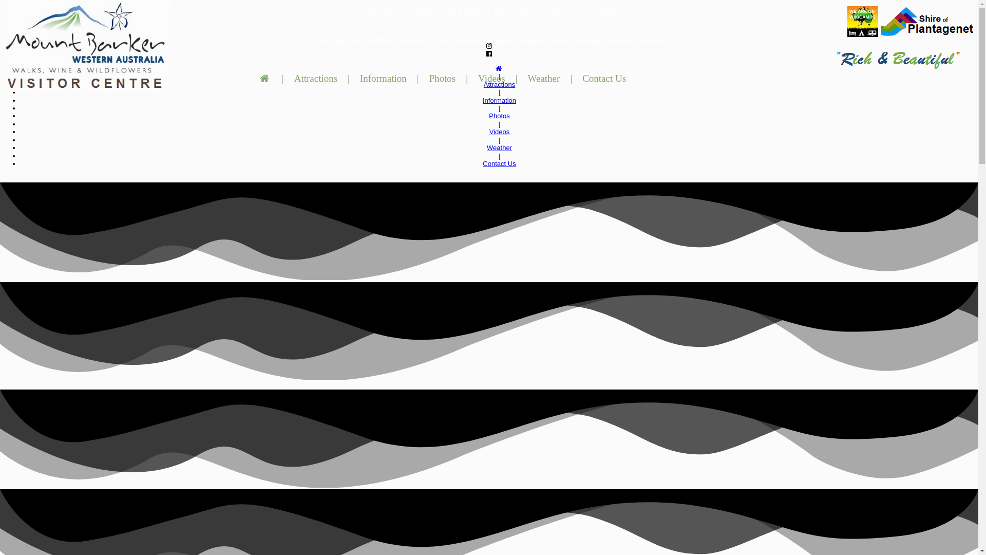 The image size is (986, 555). What do you see at coordinates (604, 79) in the screenshot?
I see `Contact Us` at bounding box center [604, 79].